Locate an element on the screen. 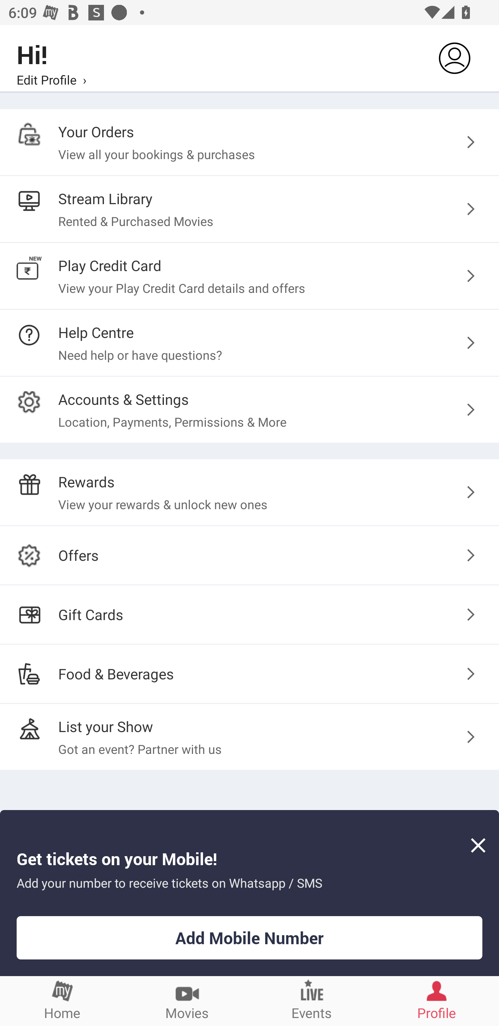 This screenshot has width=499, height=1026. Events is located at coordinates (312, 1001).